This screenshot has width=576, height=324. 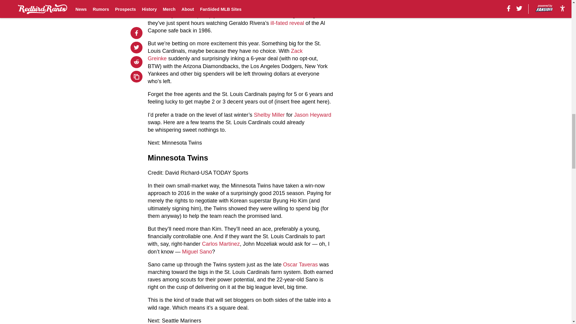 I want to click on Shelby Miller, so click(x=269, y=115).